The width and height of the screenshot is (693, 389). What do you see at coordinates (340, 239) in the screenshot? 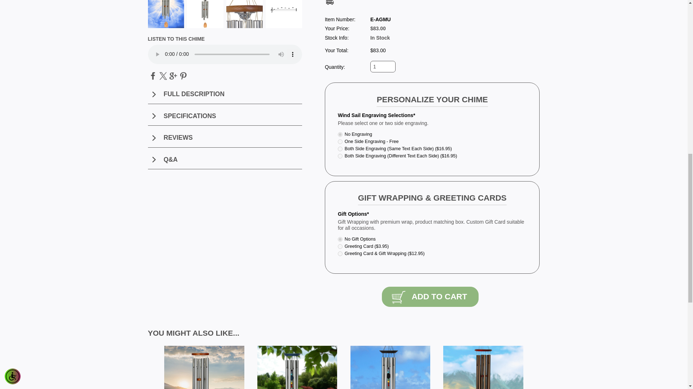
I see `wrap-cad7ab47f8ed5ae2b9546ce715b1f21f` at bounding box center [340, 239].